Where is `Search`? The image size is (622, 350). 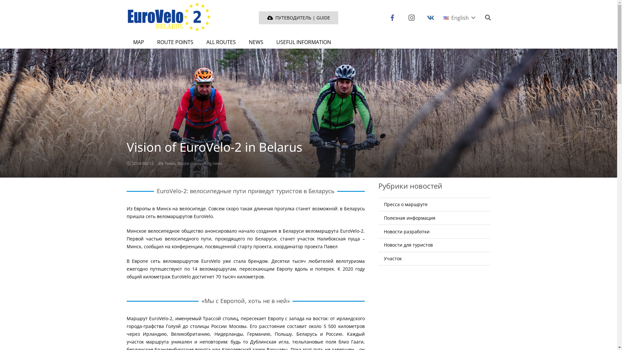
Search is located at coordinates (488, 17).